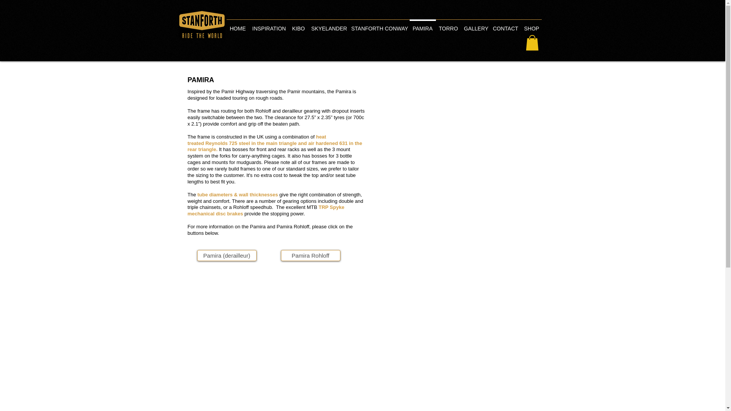 This screenshot has height=411, width=731. I want to click on STANFORTH CONWAY, so click(378, 25).